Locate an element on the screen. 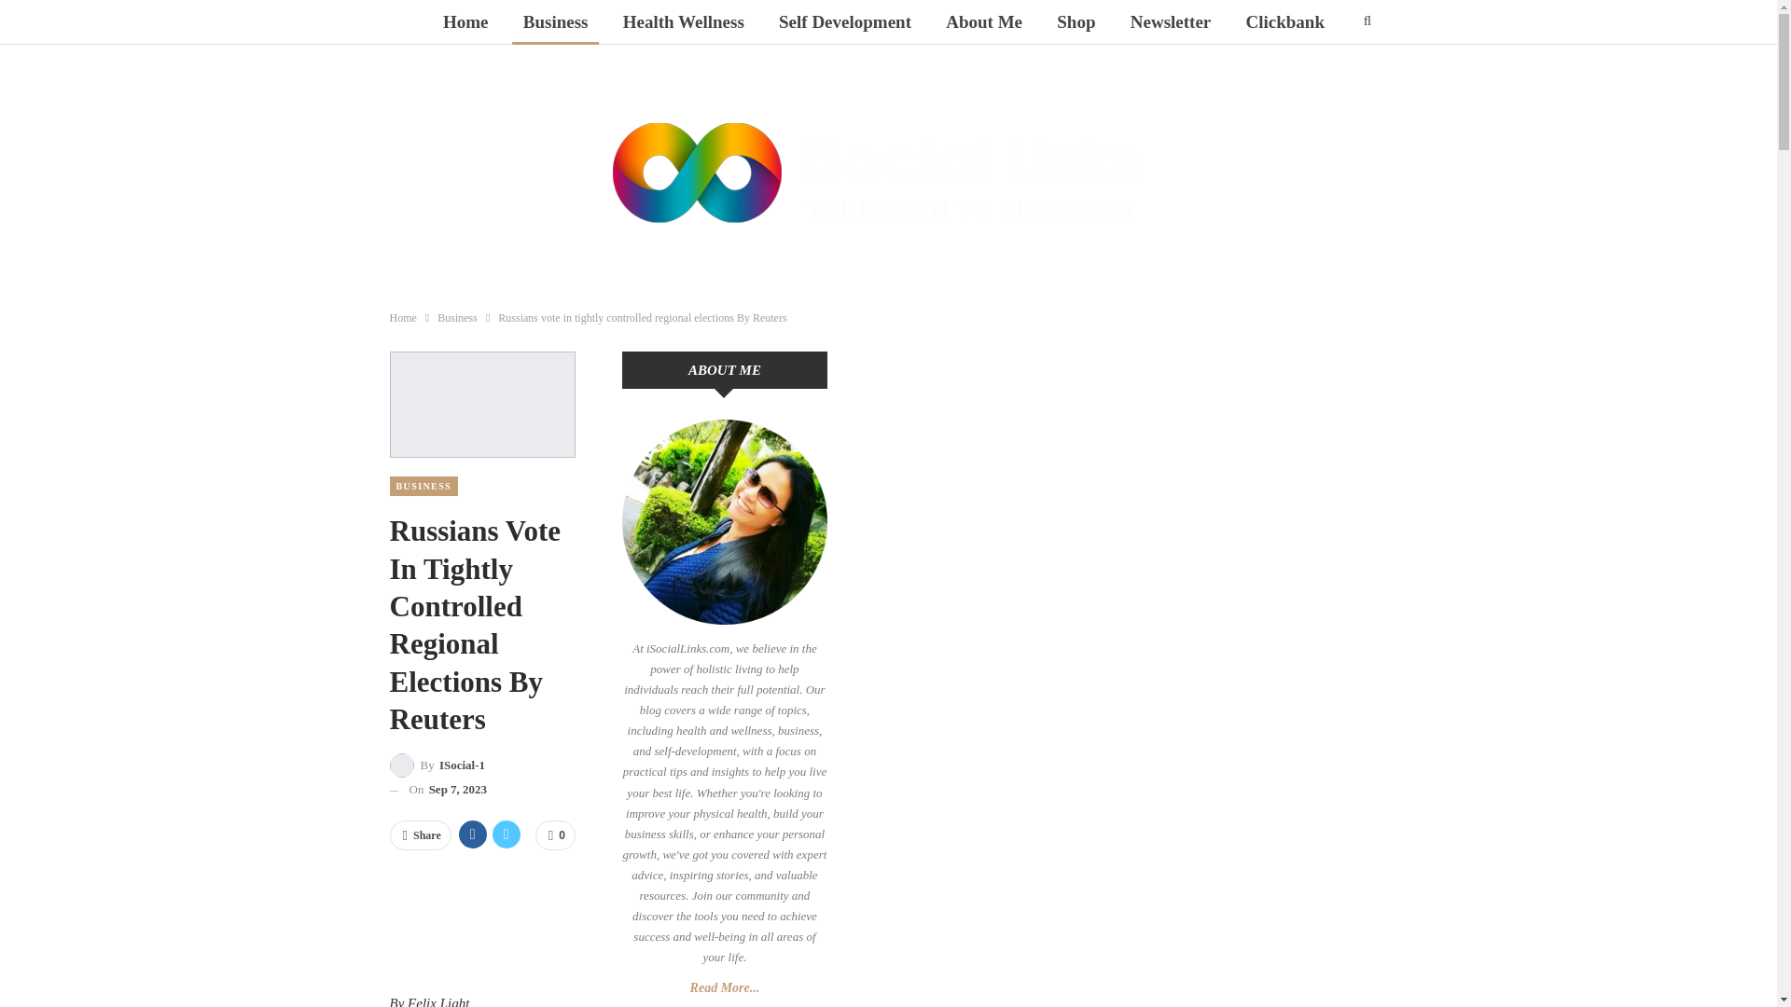  Business is located at coordinates (556, 22).